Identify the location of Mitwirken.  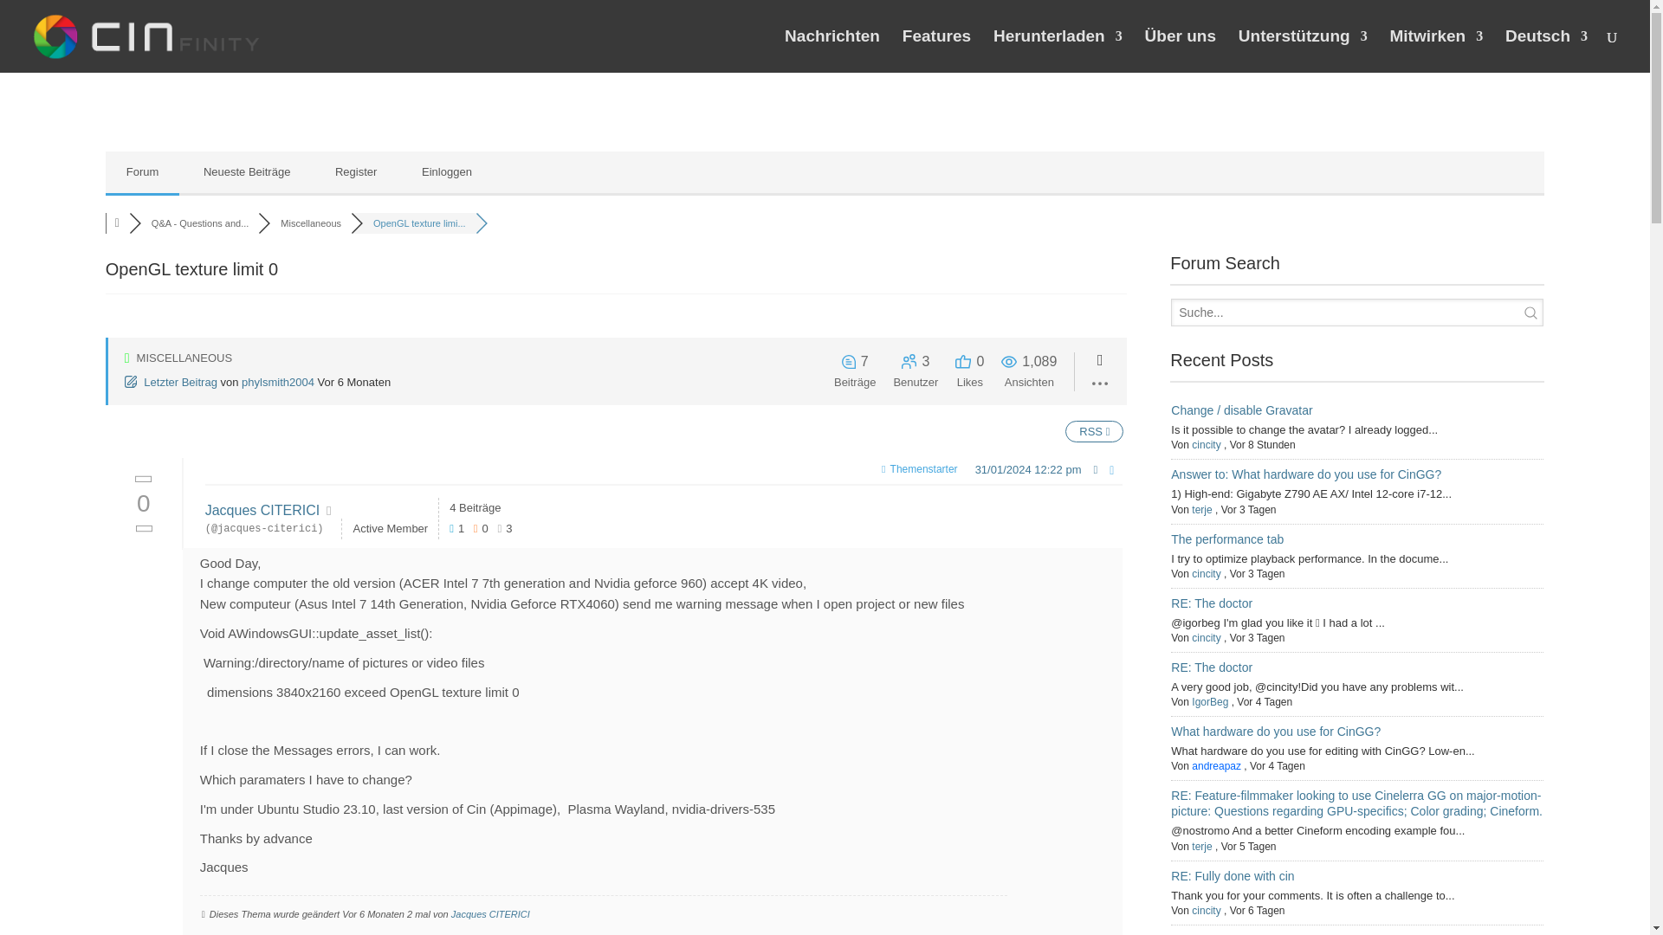
(1436, 51).